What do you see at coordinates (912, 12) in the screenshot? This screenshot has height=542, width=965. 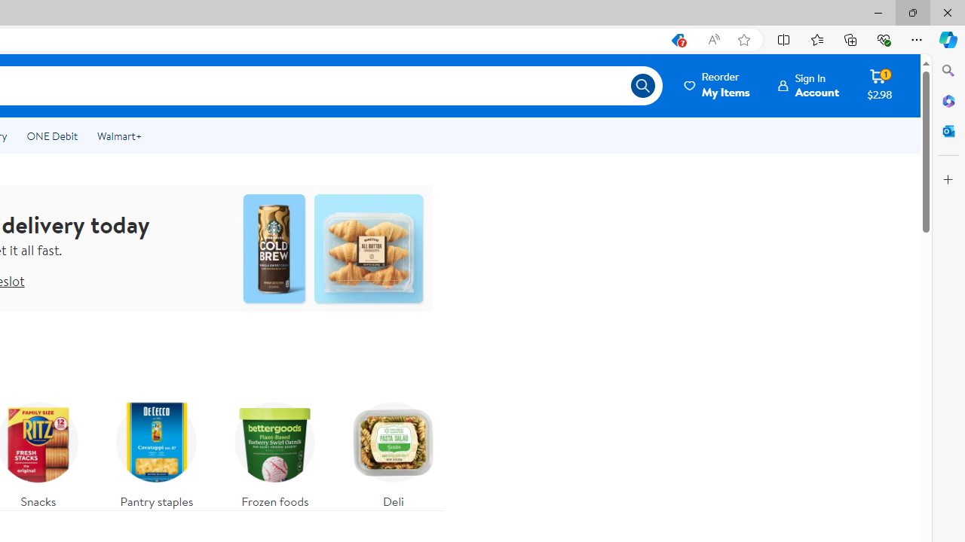 I see `Restore` at bounding box center [912, 12].